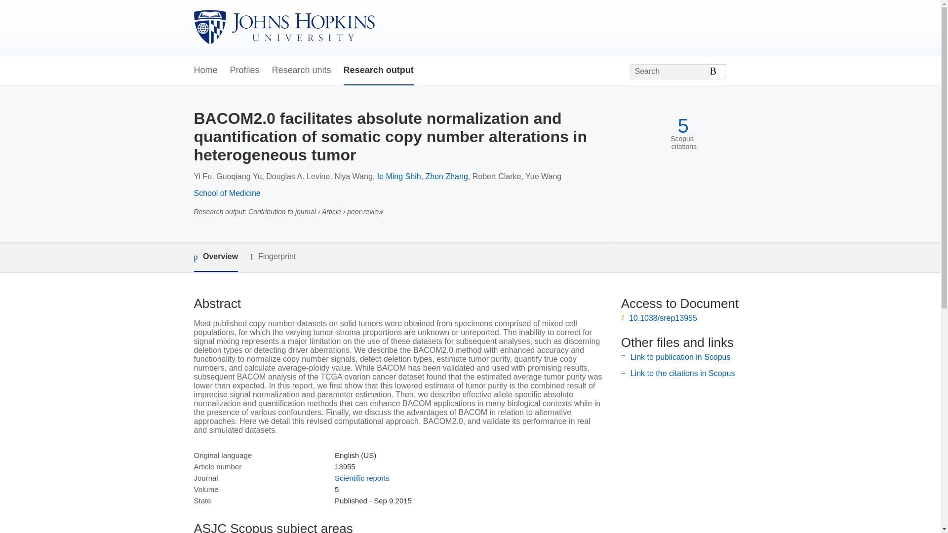 Image resolution: width=948 pixels, height=533 pixels. What do you see at coordinates (226, 193) in the screenshot?
I see `School of Medicine` at bounding box center [226, 193].